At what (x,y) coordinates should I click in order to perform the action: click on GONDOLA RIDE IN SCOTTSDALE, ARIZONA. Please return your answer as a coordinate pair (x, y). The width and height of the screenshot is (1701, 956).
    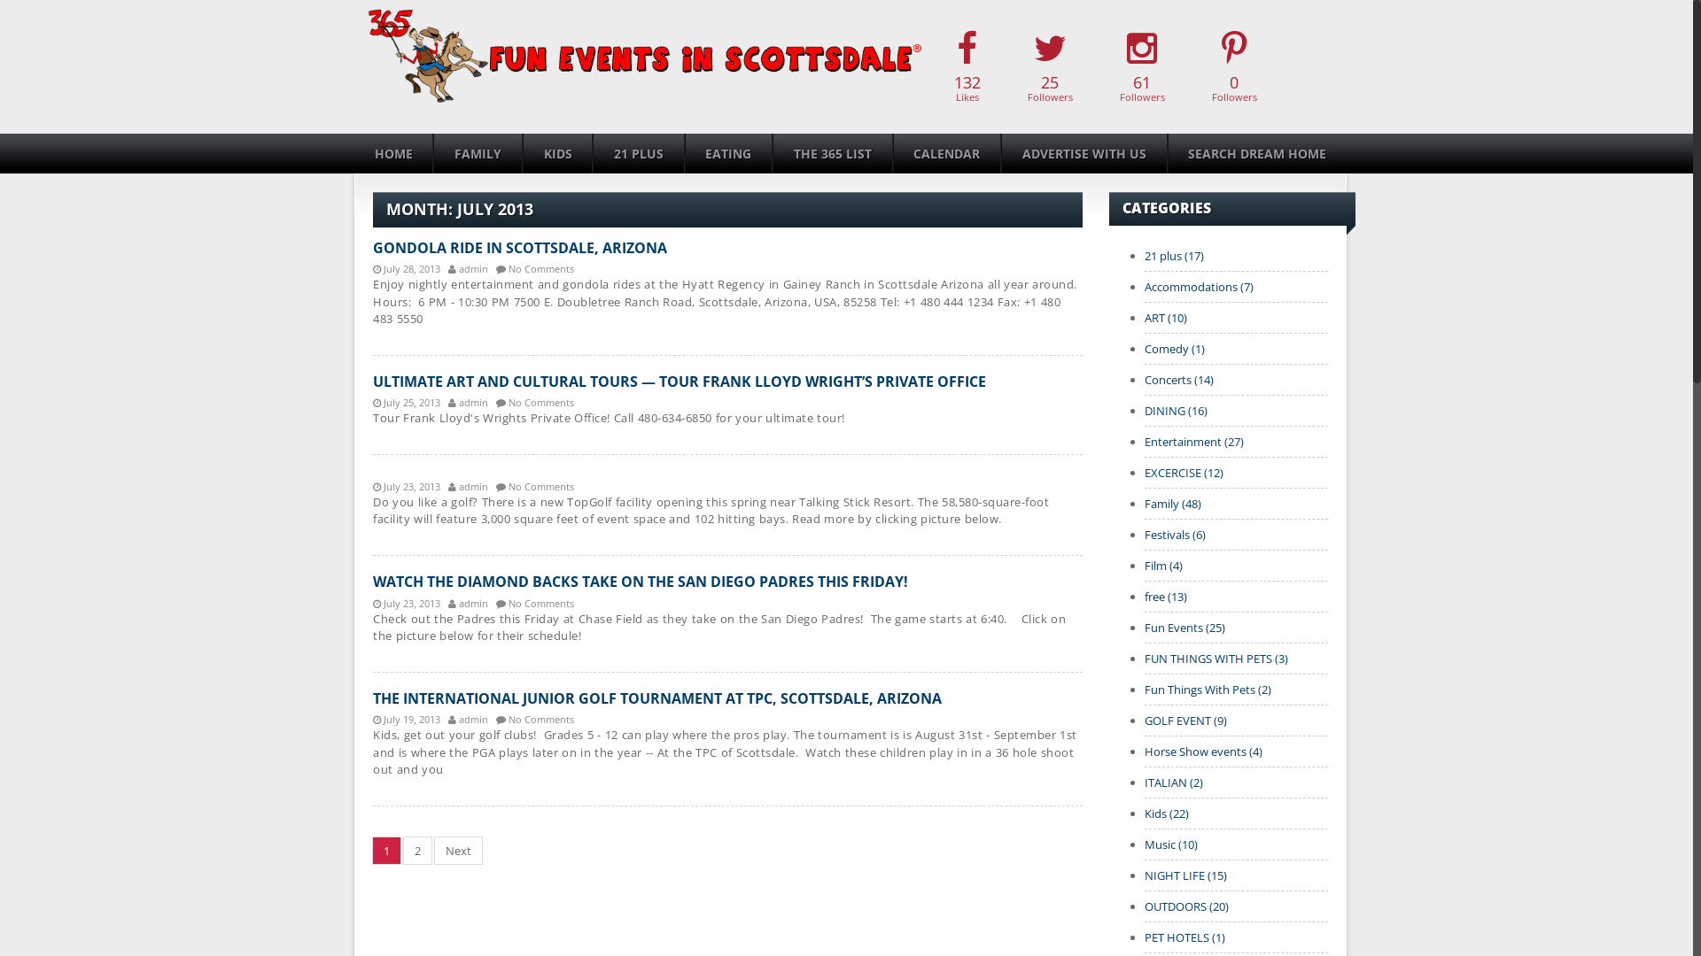
    Looking at the image, I should click on (520, 248).